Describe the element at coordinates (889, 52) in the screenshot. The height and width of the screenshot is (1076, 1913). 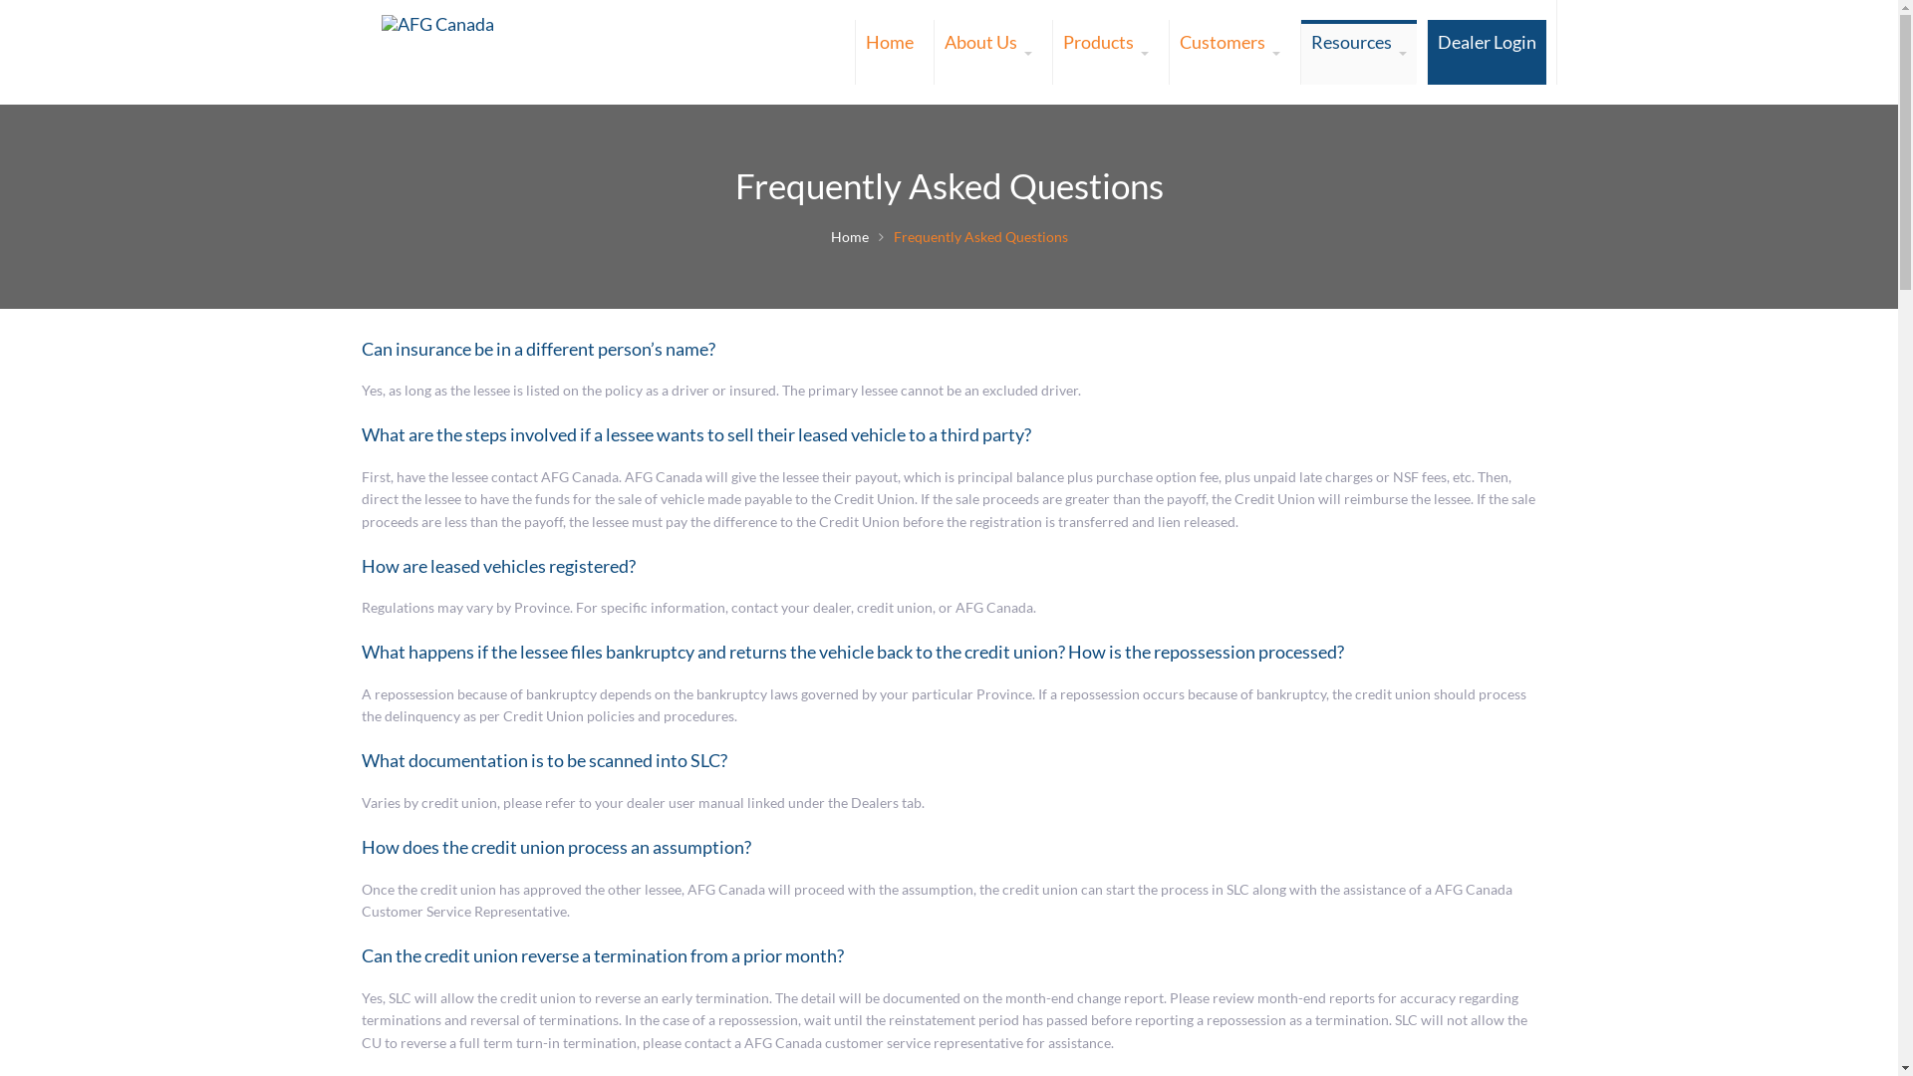
I see `Home` at that location.